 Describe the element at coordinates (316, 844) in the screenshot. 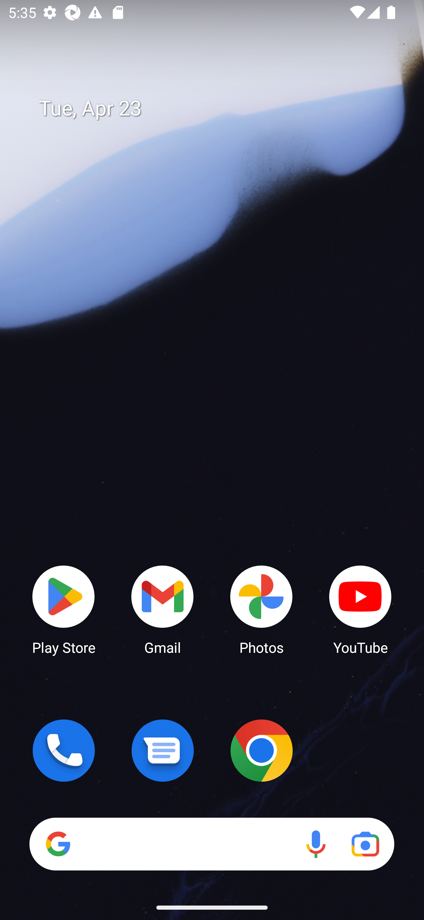

I see `Voice search` at that location.